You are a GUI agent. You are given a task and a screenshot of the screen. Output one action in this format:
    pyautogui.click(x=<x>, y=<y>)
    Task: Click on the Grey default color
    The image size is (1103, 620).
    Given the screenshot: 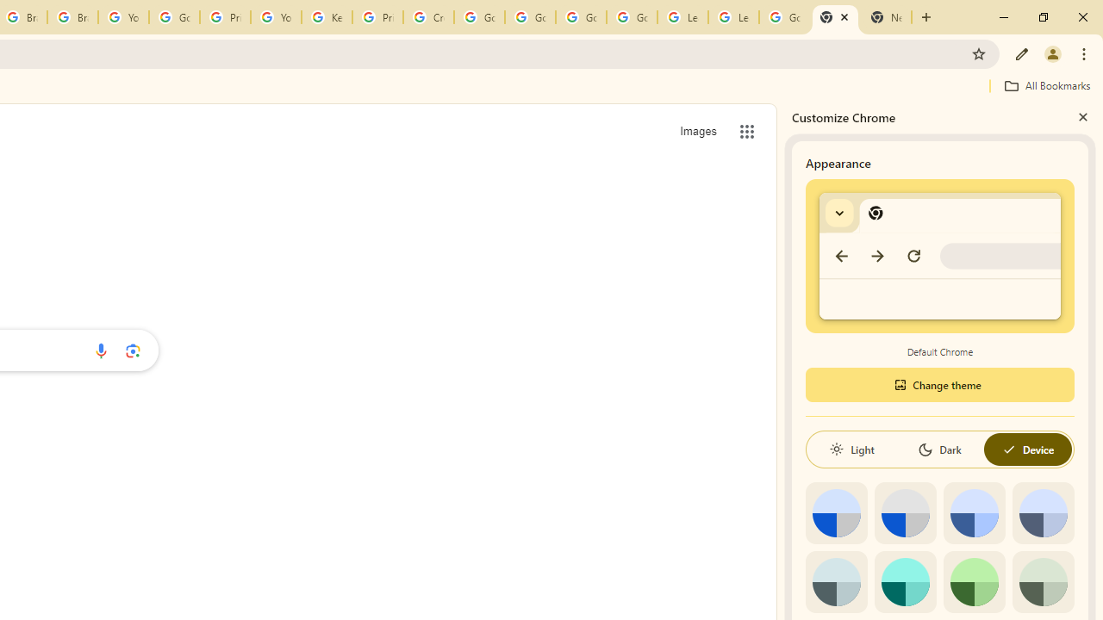 What is the action you would take?
    pyautogui.click(x=905, y=513)
    